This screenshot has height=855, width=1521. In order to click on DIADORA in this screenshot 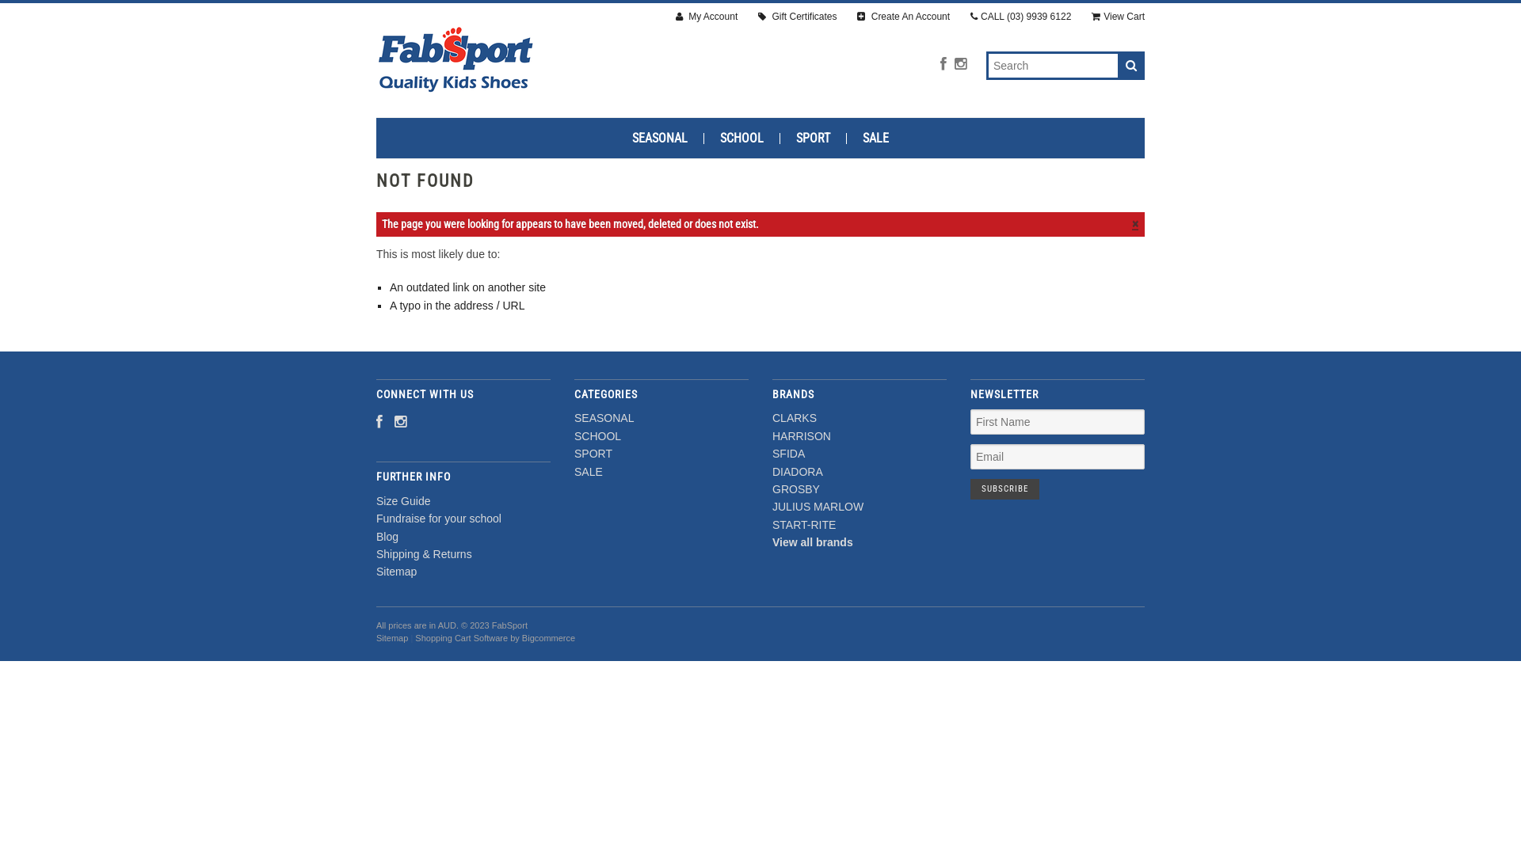, I will do `click(798, 472)`.